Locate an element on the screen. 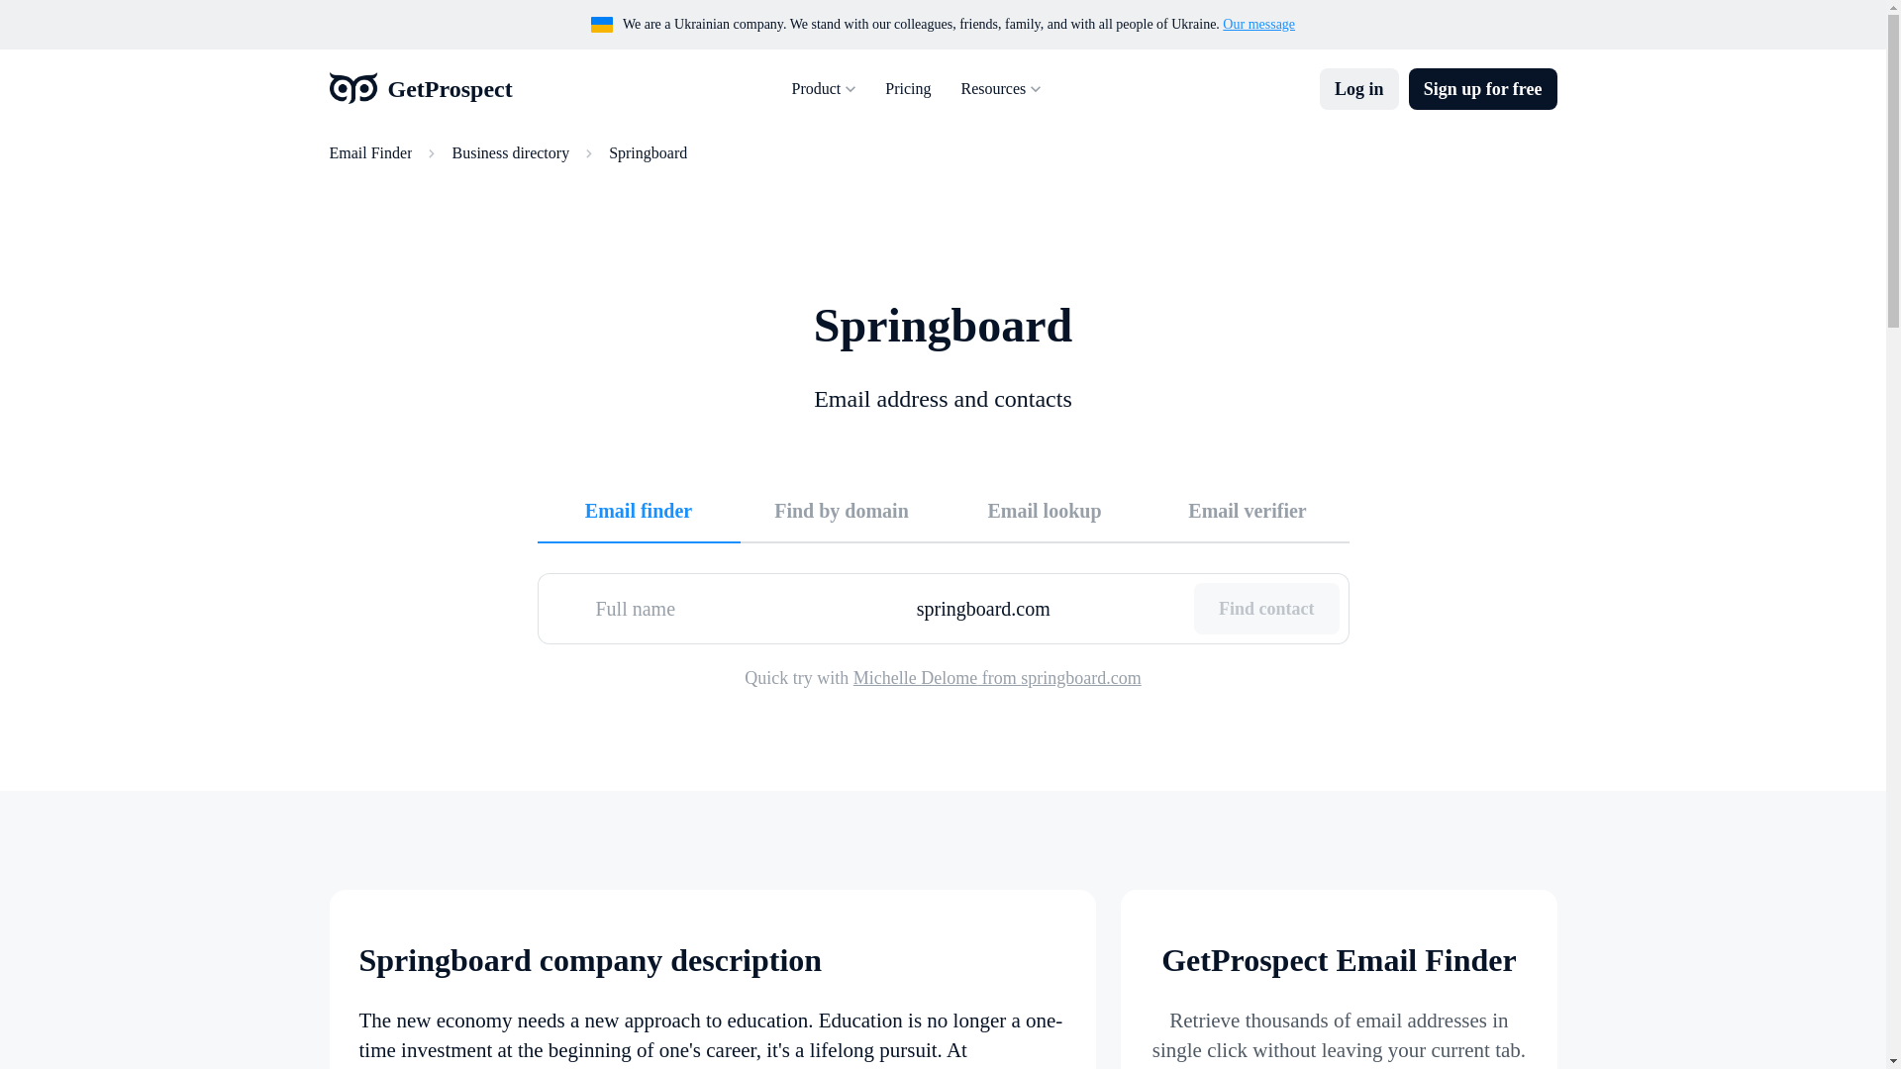 The height and width of the screenshot is (1069, 1901). springboard.com is located at coordinates (1048, 608).